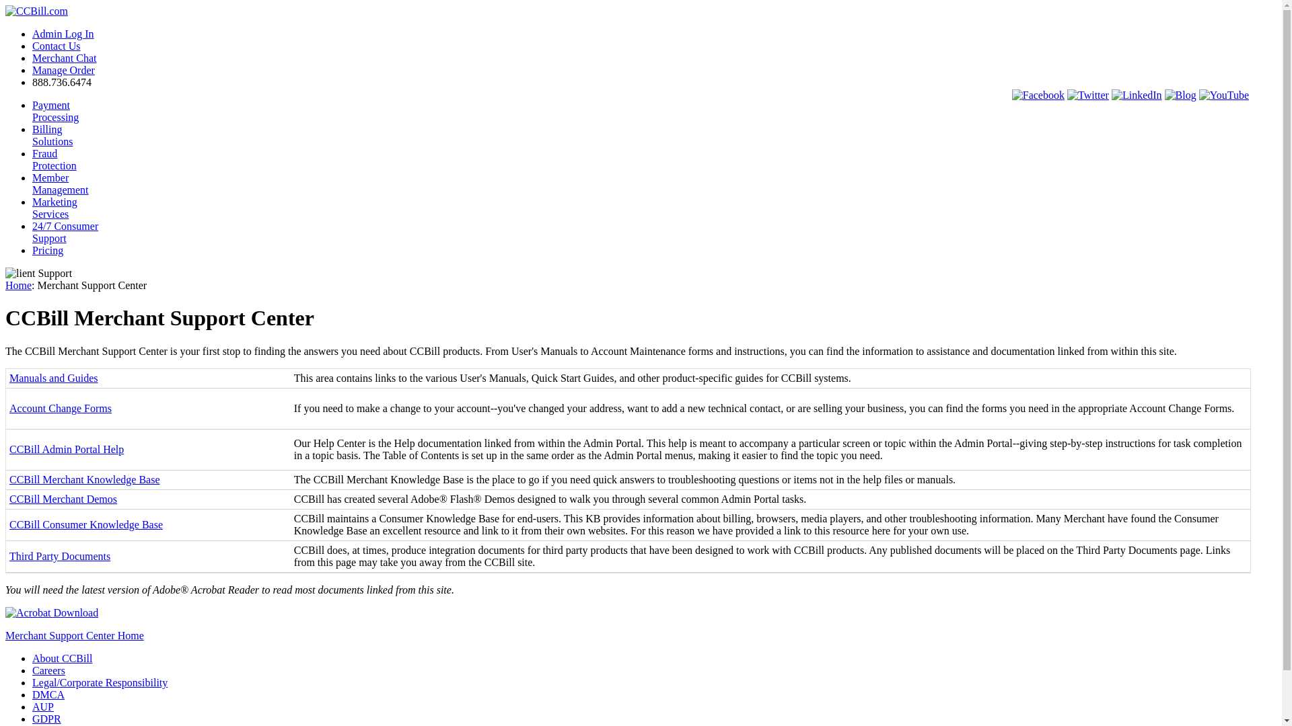 Image resolution: width=1292 pixels, height=726 pixels. What do you see at coordinates (52, 135) in the screenshot?
I see `Merchant Support Center Home` at bounding box center [52, 135].